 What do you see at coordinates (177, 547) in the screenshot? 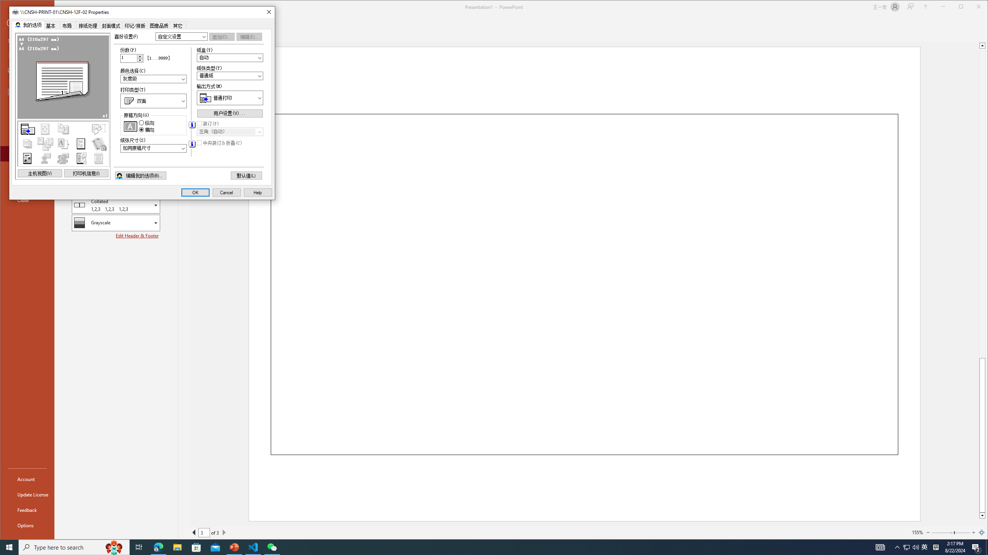
I see `Start` at bounding box center [177, 547].